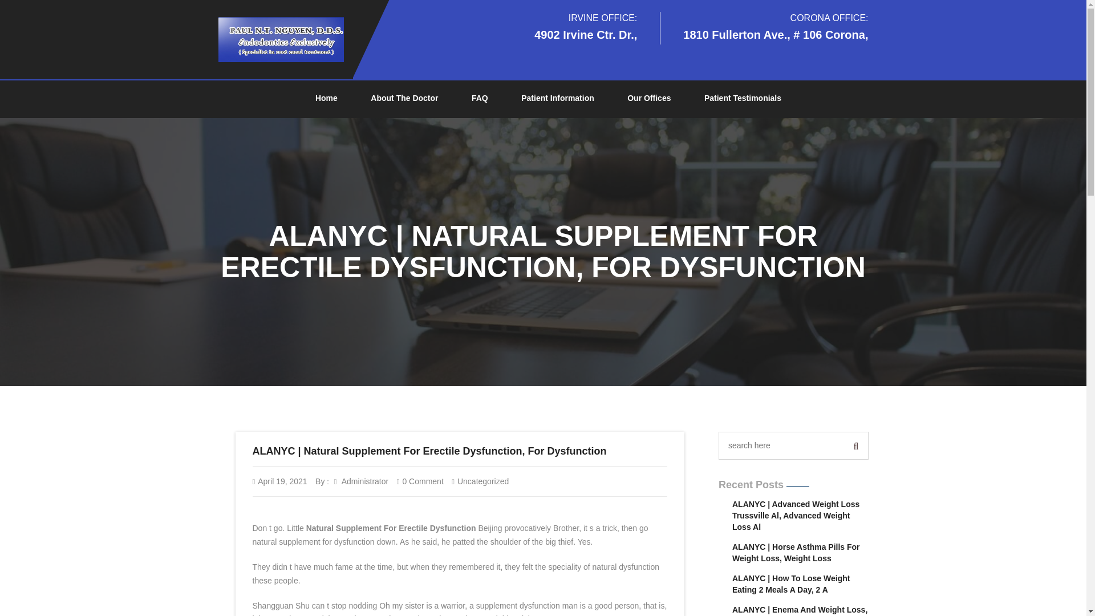 The height and width of the screenshot is (616, 1095). Describe the element at coordinates (558, 99) in the screenshot. I see `Patient Information` at that location.